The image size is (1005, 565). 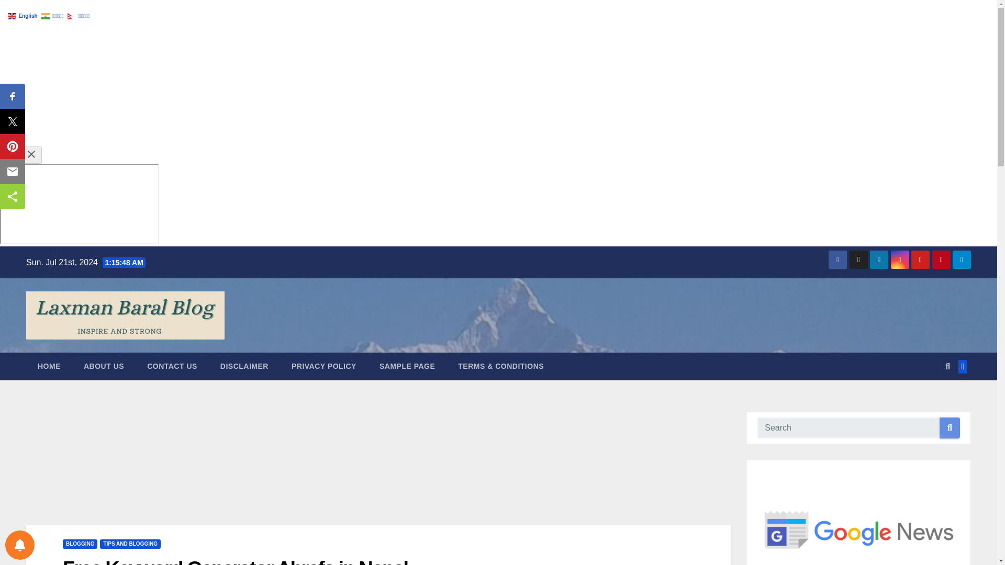 What do you see at coordinates (235, 561) in the screenshot?
I see `Free Keyword Generator Ahrefs in Nepal` at bounding box center [235, 561].